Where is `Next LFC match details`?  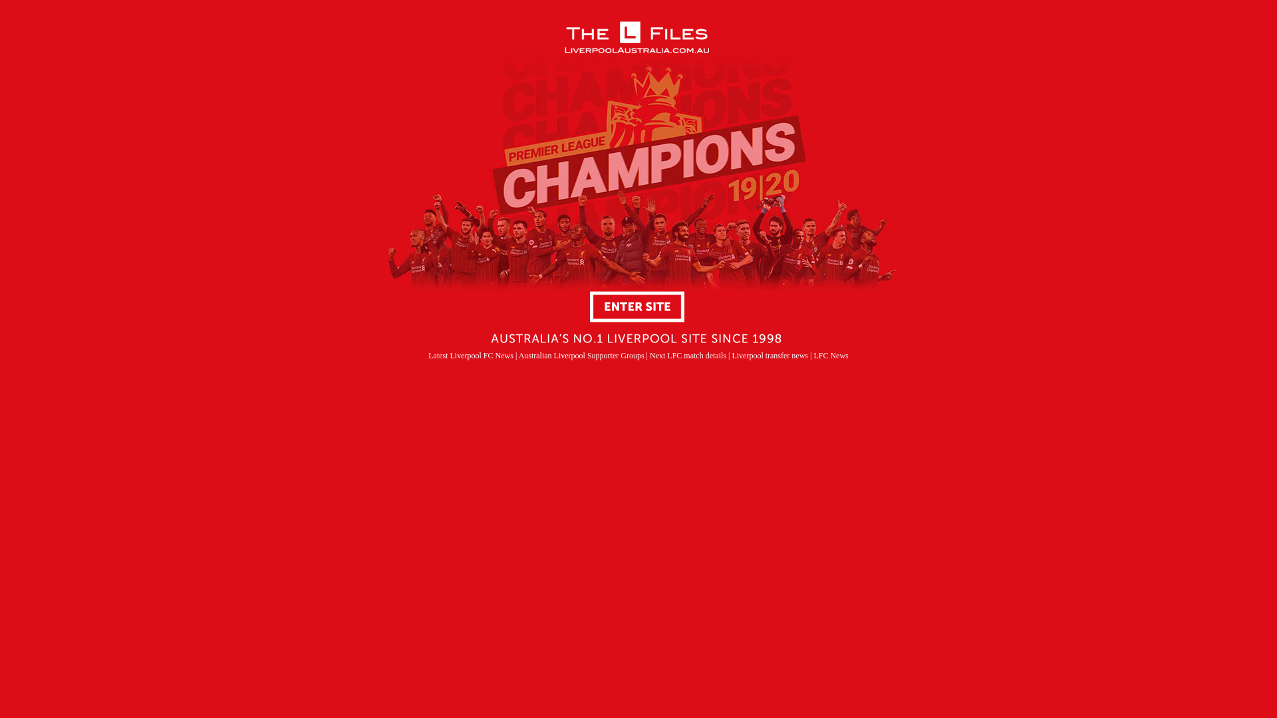 Next LFC match details is located at coordinates (689, 356).